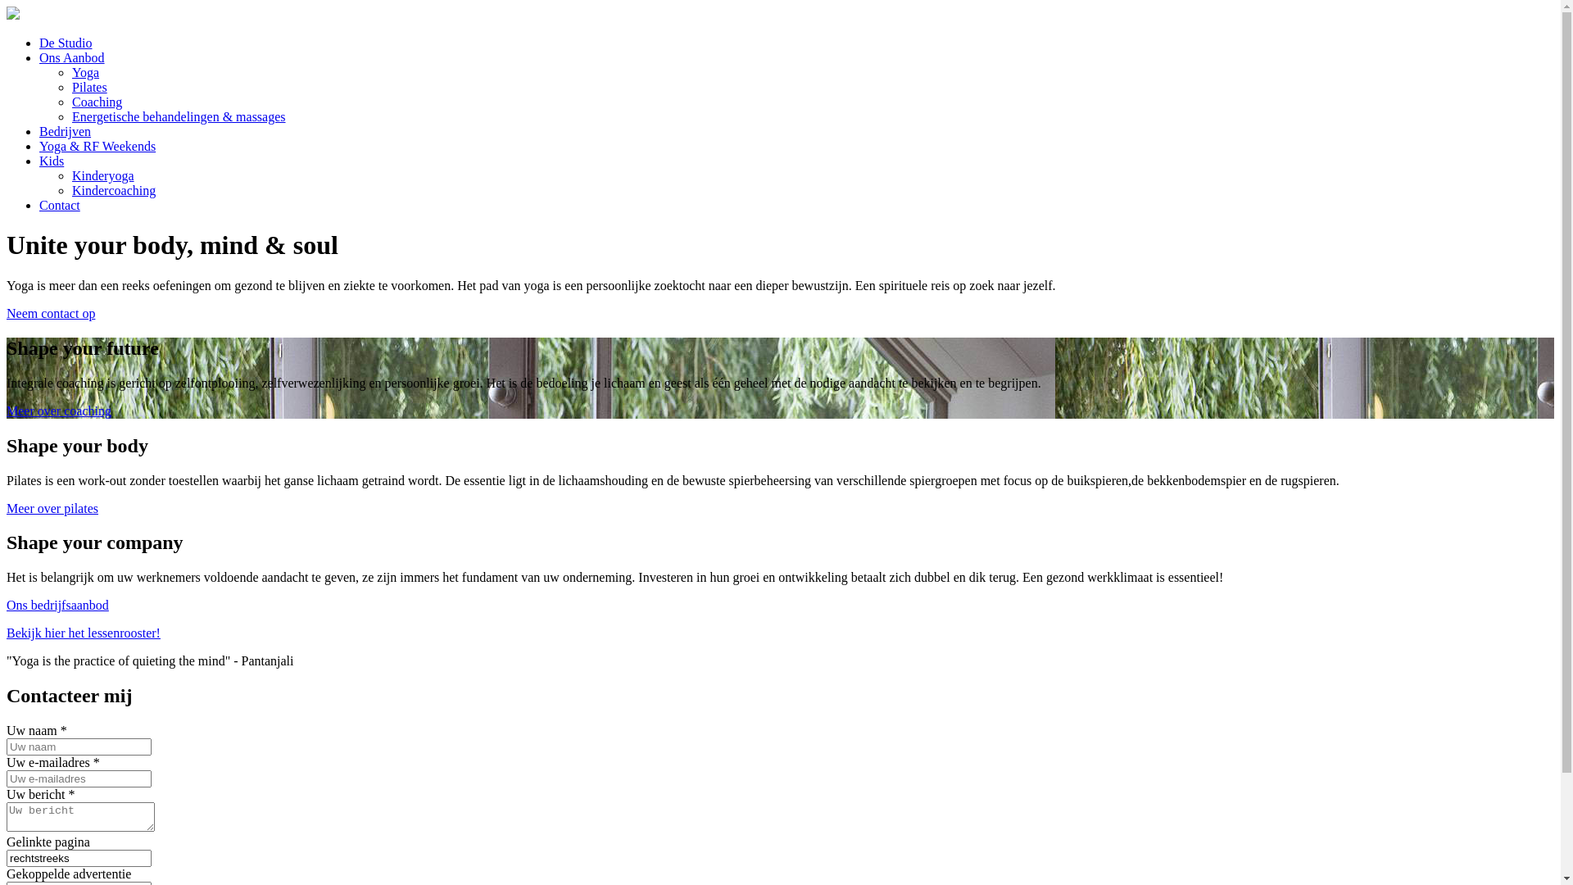  Describe the element at coordinates (57, 605) in the screenshot. I see `Ons bedrijfsaanbod` at that location.